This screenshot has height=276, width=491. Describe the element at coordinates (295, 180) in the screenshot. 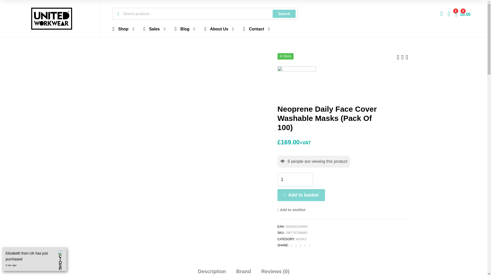

I see `1` at that location.